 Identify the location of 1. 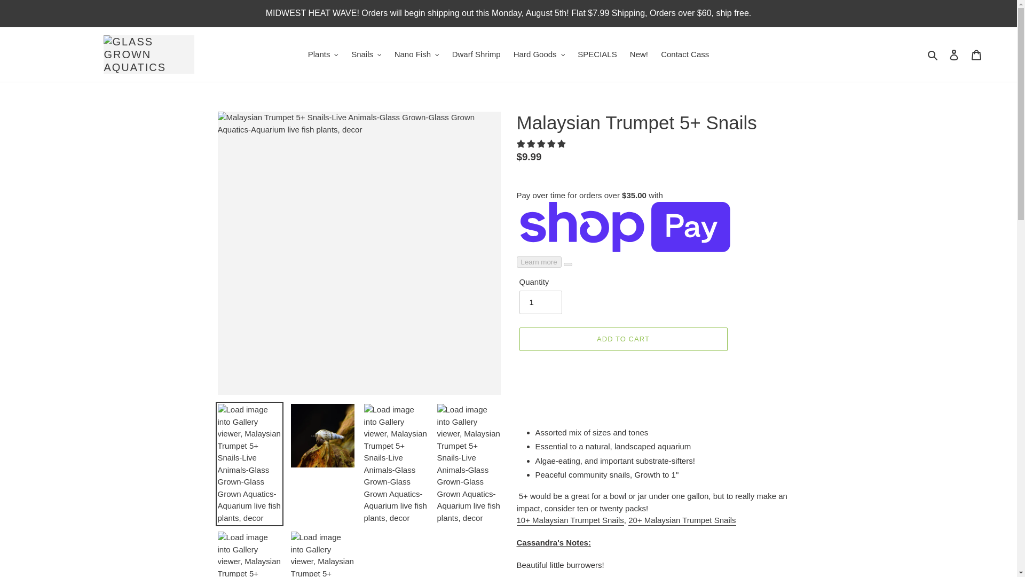
(540, 302).